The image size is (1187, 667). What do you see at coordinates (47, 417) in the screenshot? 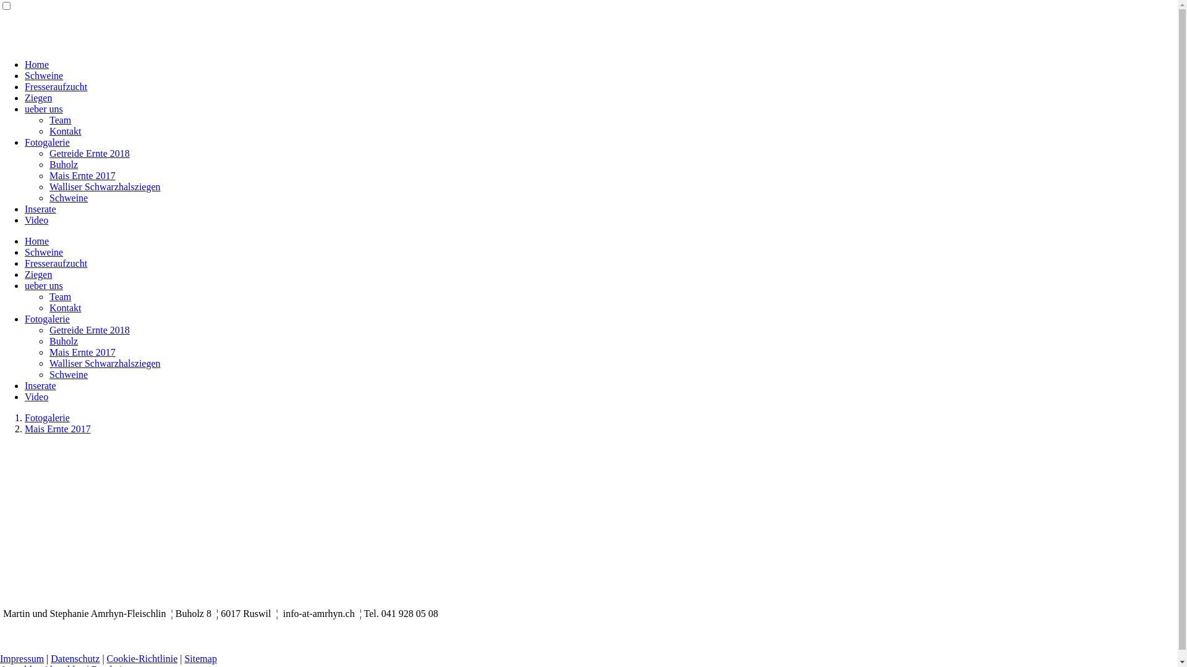
I see `Fotogalerie` at bounding box center [47, 417].